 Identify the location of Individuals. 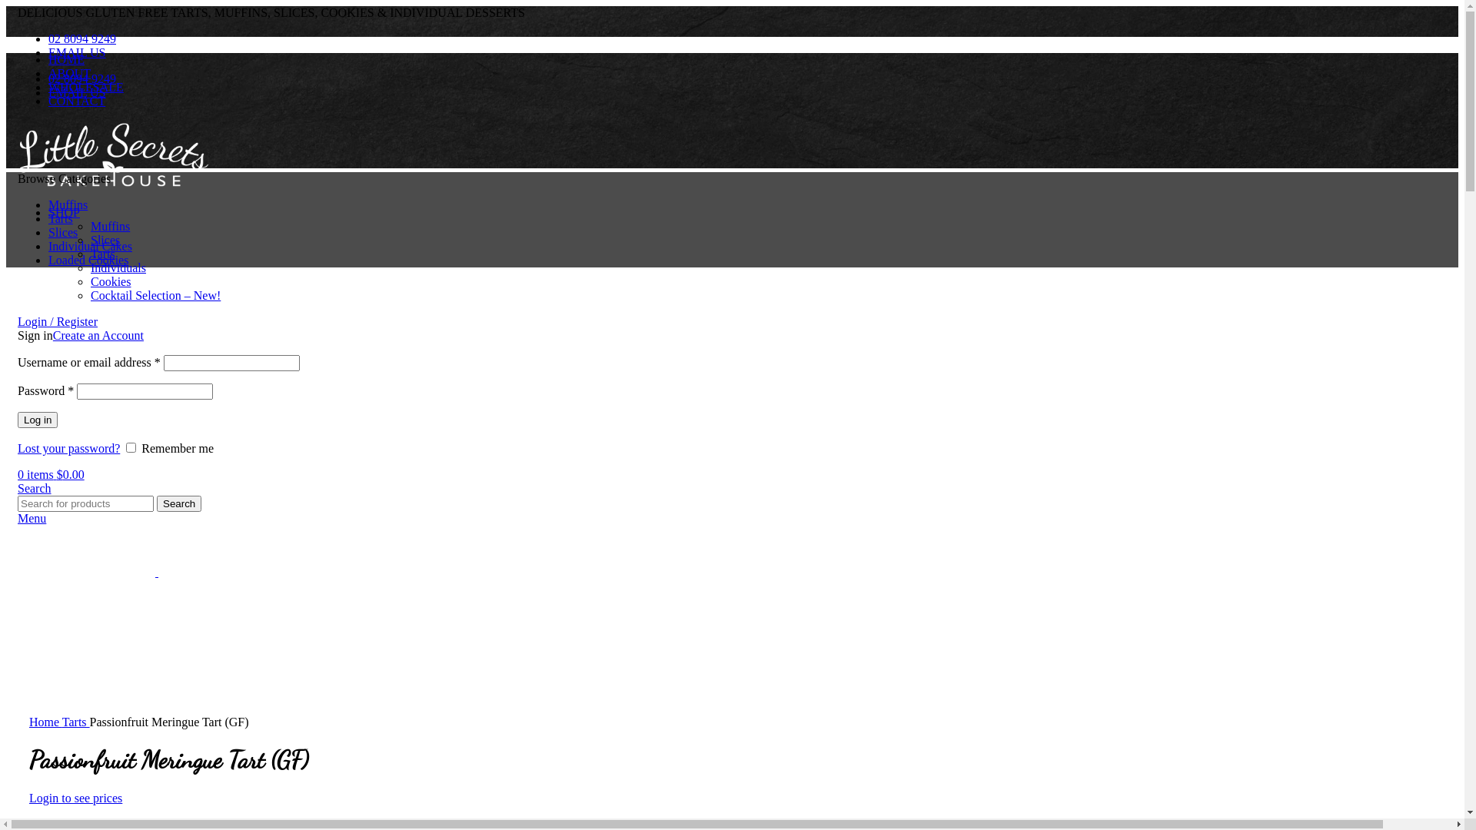
(118, 267).